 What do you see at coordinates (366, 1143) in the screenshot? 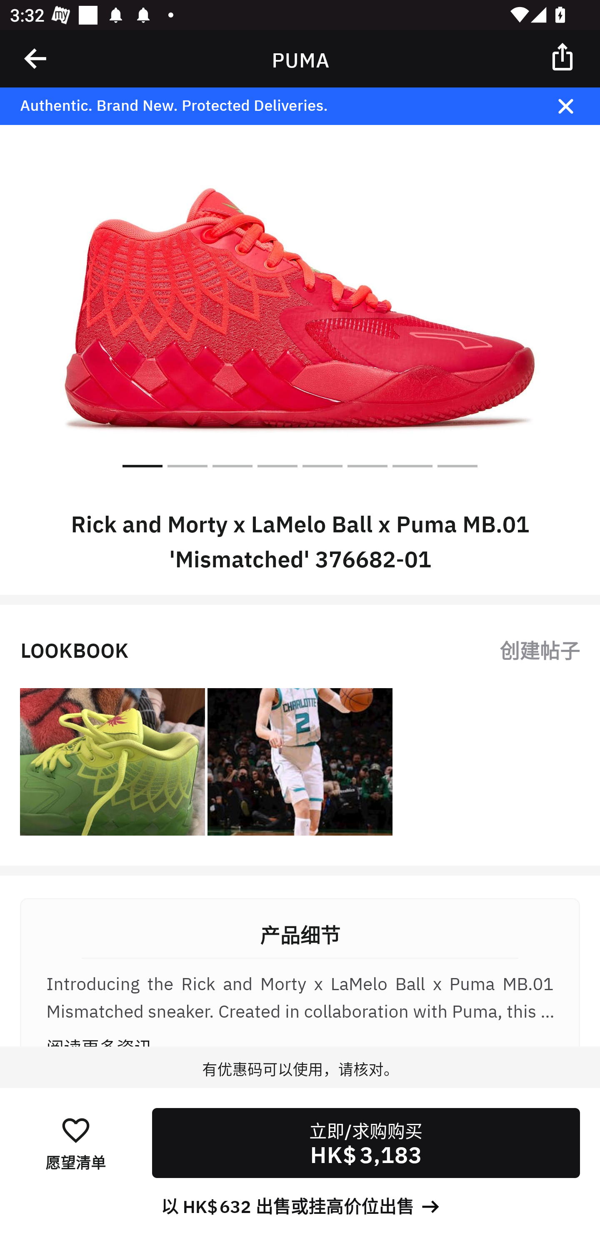
I see `立即/求购购买 HK$ 3,183` at bounding box center [366, 1143].